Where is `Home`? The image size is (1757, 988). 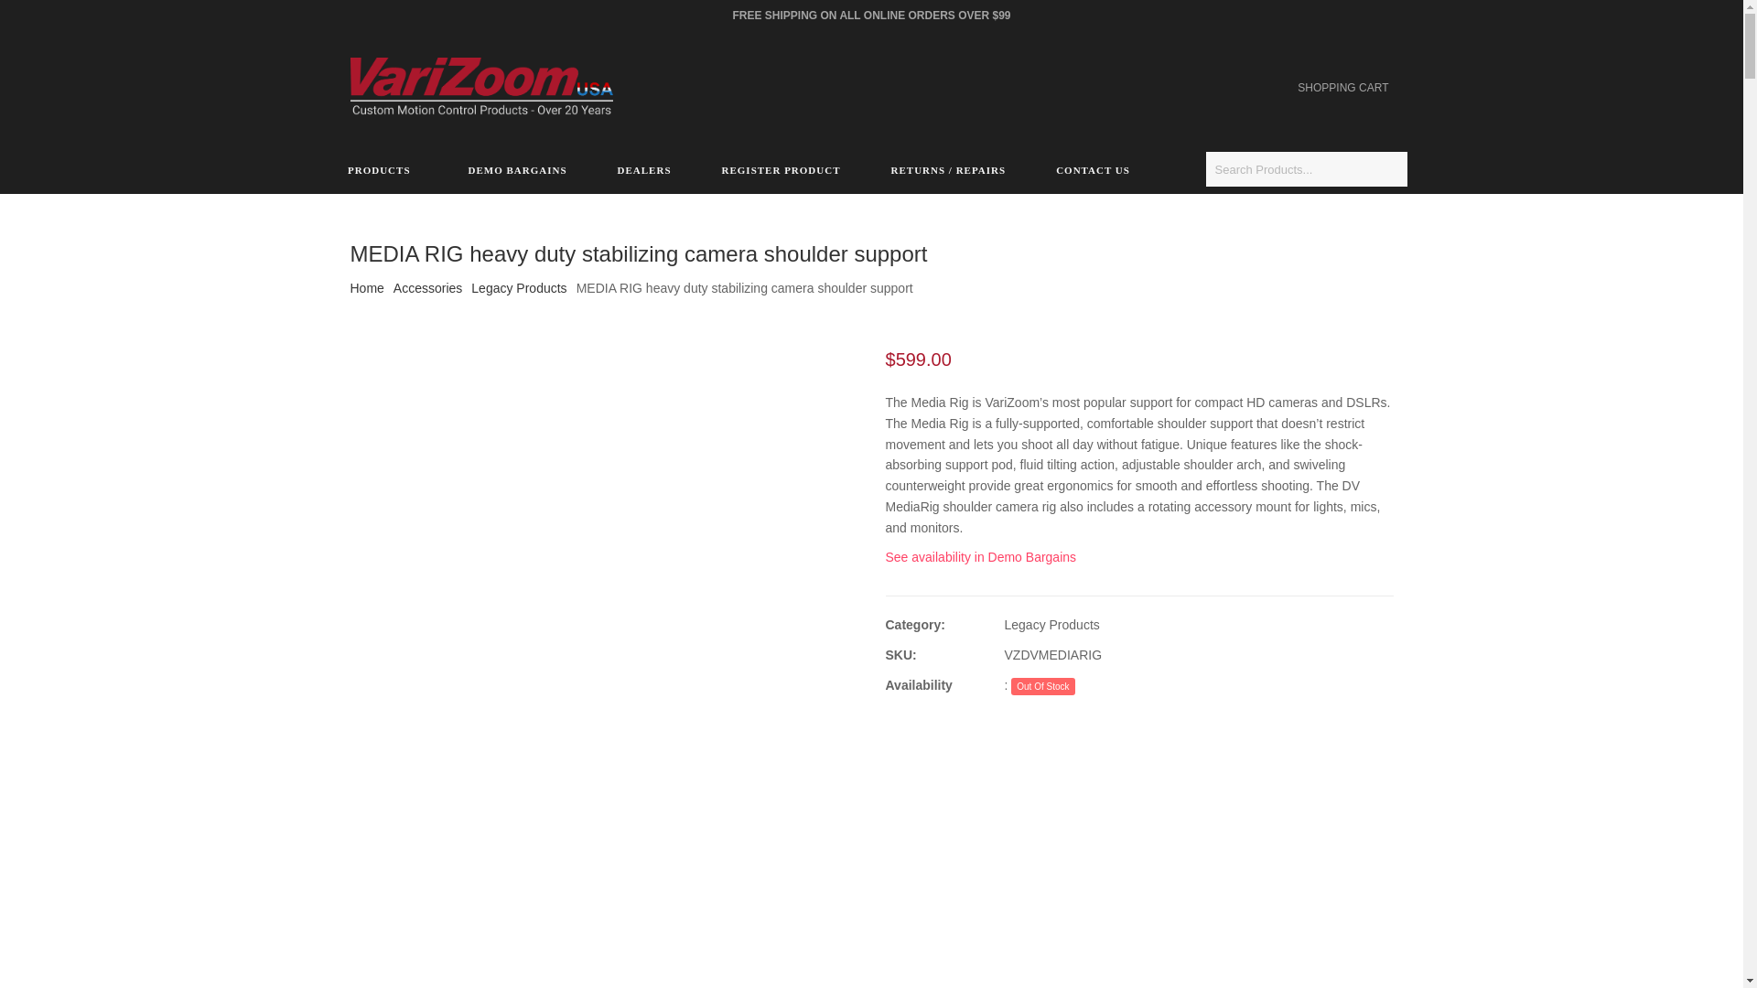
Home is located at coordinates (366, 287).